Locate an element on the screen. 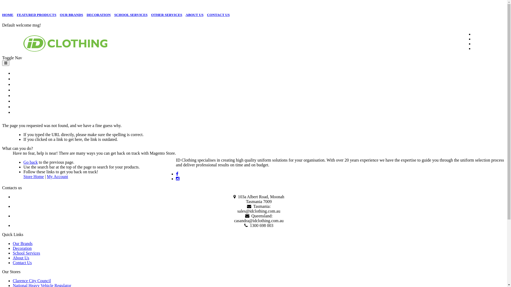 The height and width of the screenshot is (287, 511). FEATURED PRODUCTS is located at coordinates (28, 79).